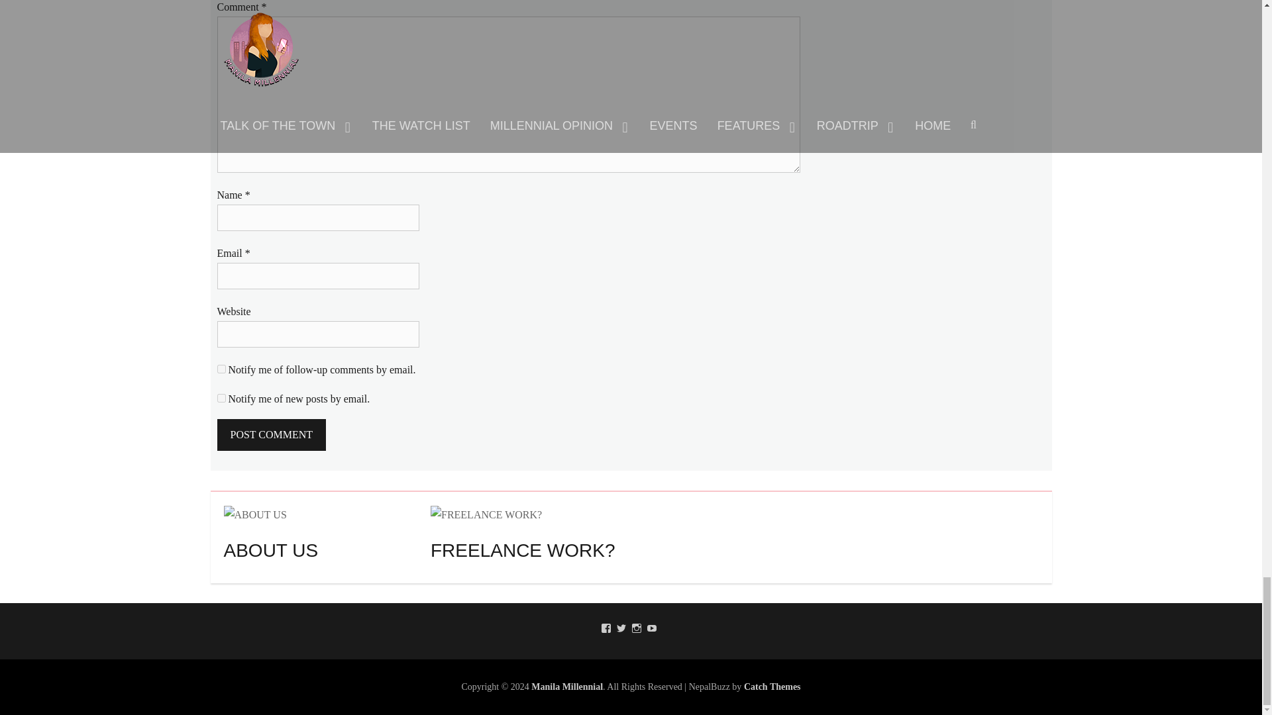 The width and height of the screenshot is (1272, 715). What do you see at coordinates (255, 514) in the screenshot?
I see `ABOUT US` at bounding box center [255, 514].